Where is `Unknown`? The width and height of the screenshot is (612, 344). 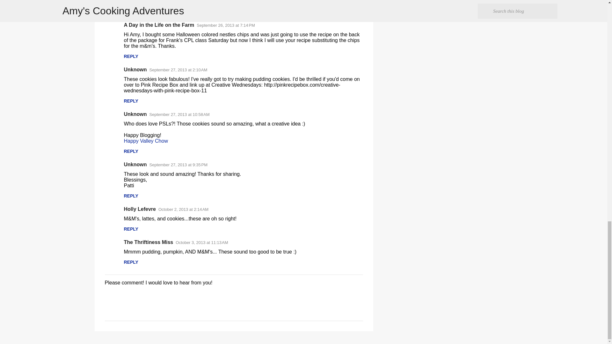 Unknown is located at coordinates (135, 69).